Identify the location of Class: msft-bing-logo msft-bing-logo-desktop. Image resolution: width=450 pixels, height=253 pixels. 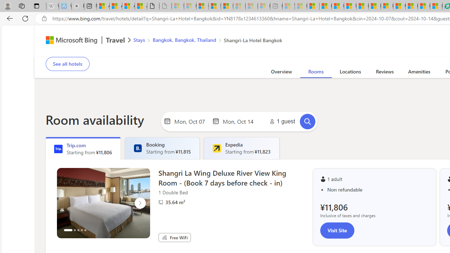
(70, 40).